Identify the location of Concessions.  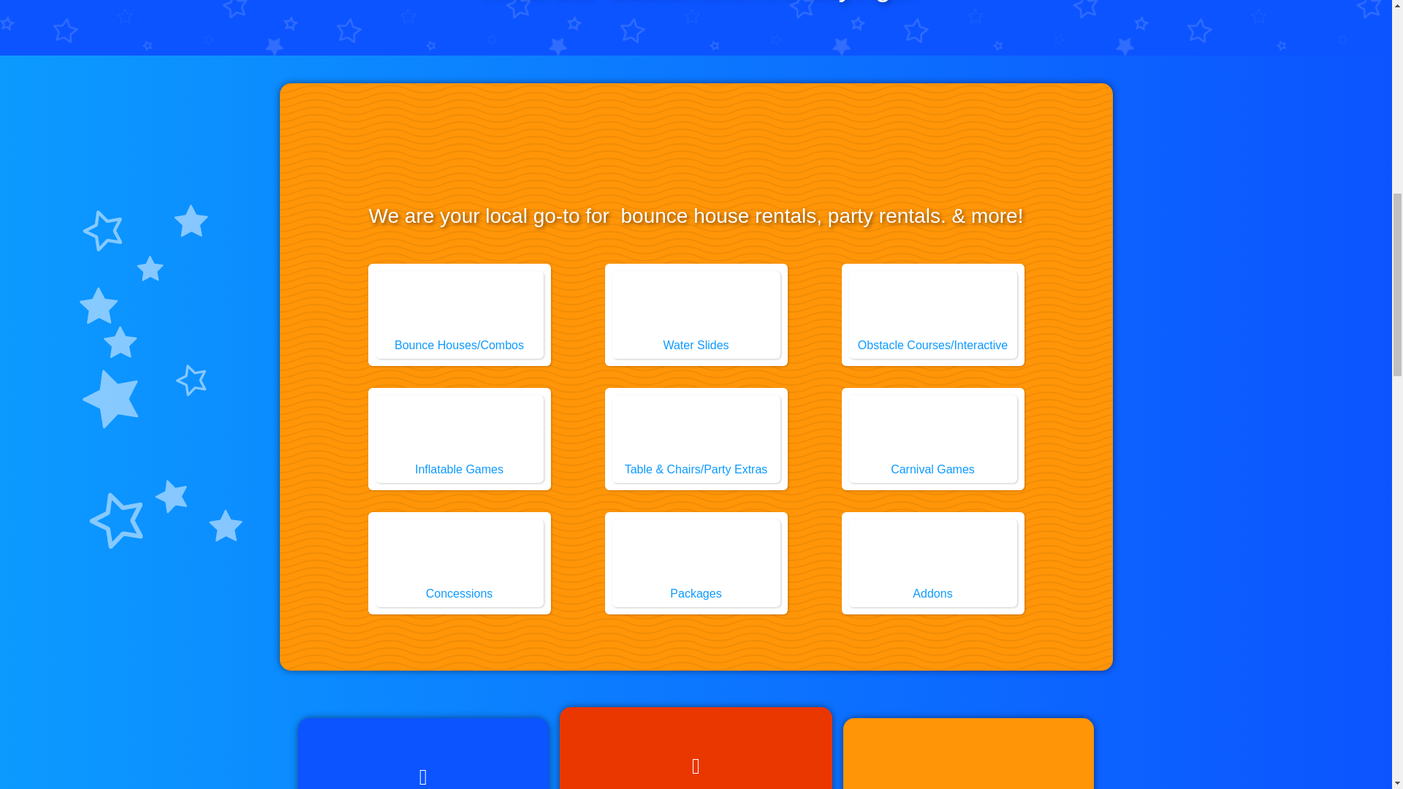
(459, 593).